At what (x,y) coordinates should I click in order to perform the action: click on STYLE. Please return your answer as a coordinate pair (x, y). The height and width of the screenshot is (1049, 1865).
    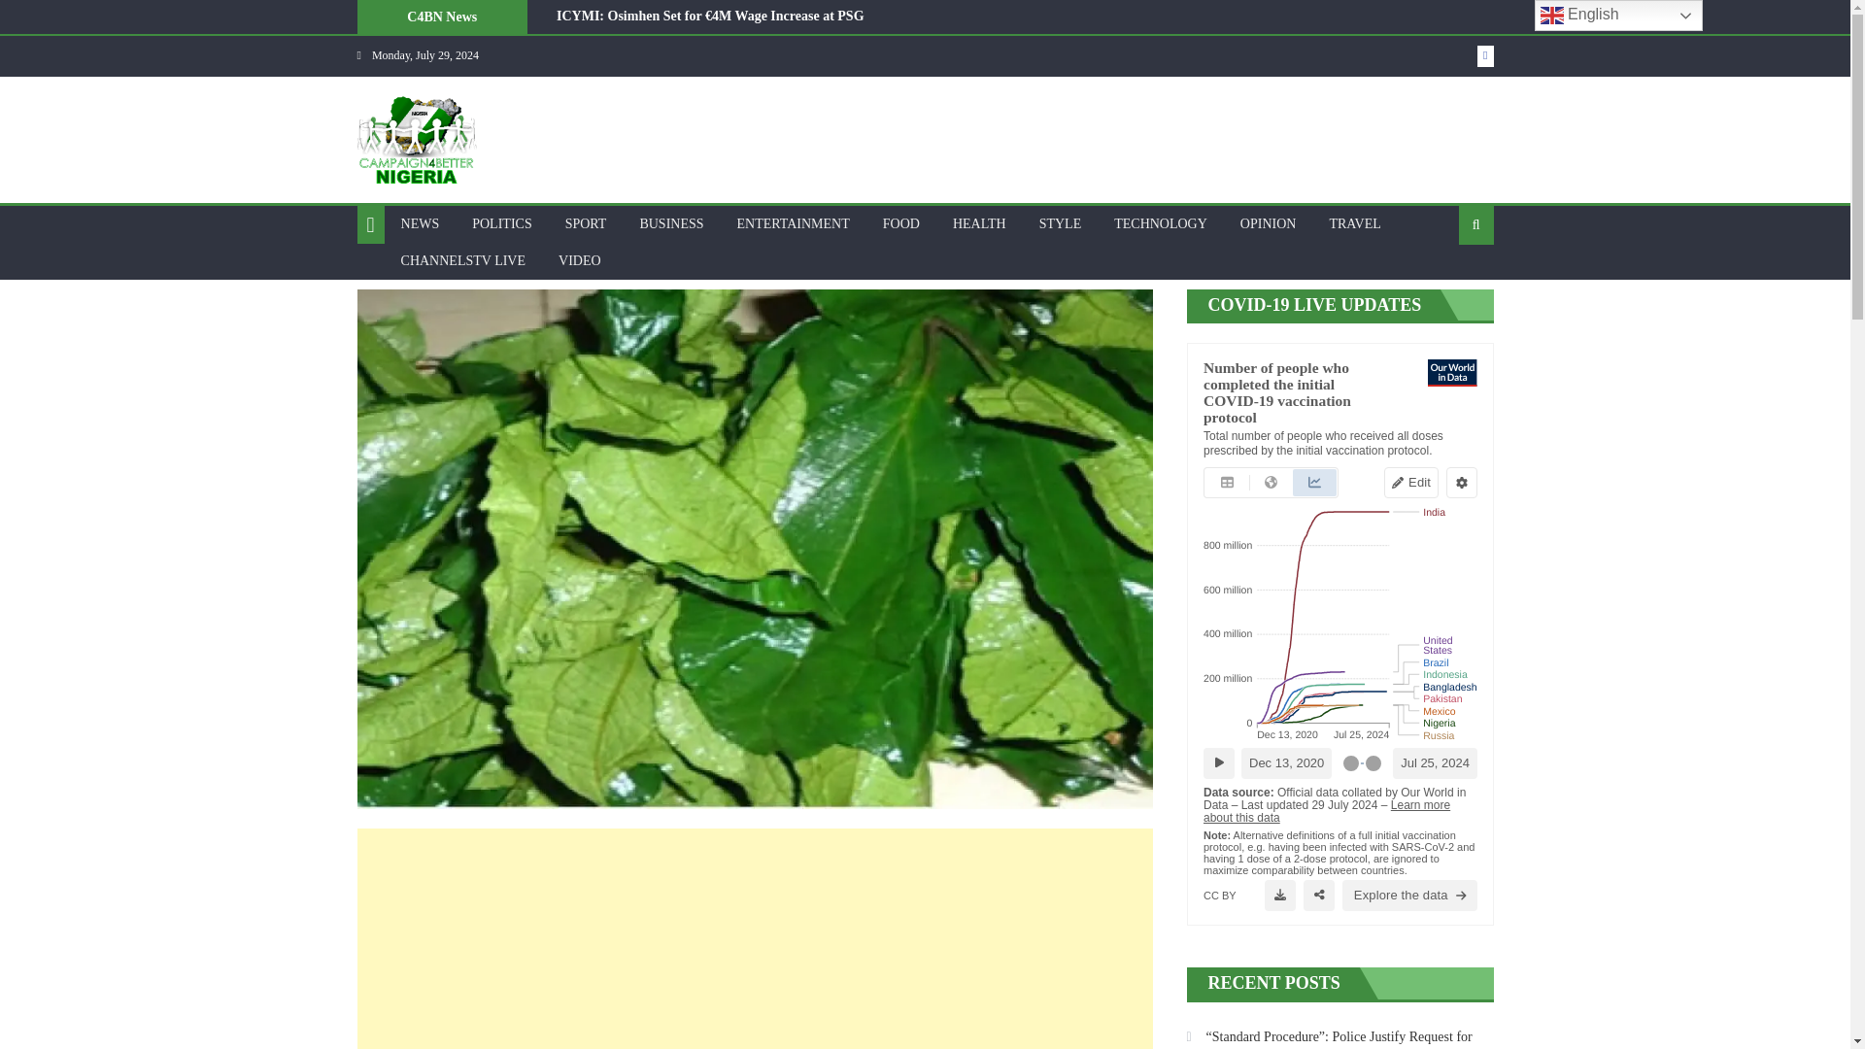
    Looking at the image, I should click on (1060, 223).